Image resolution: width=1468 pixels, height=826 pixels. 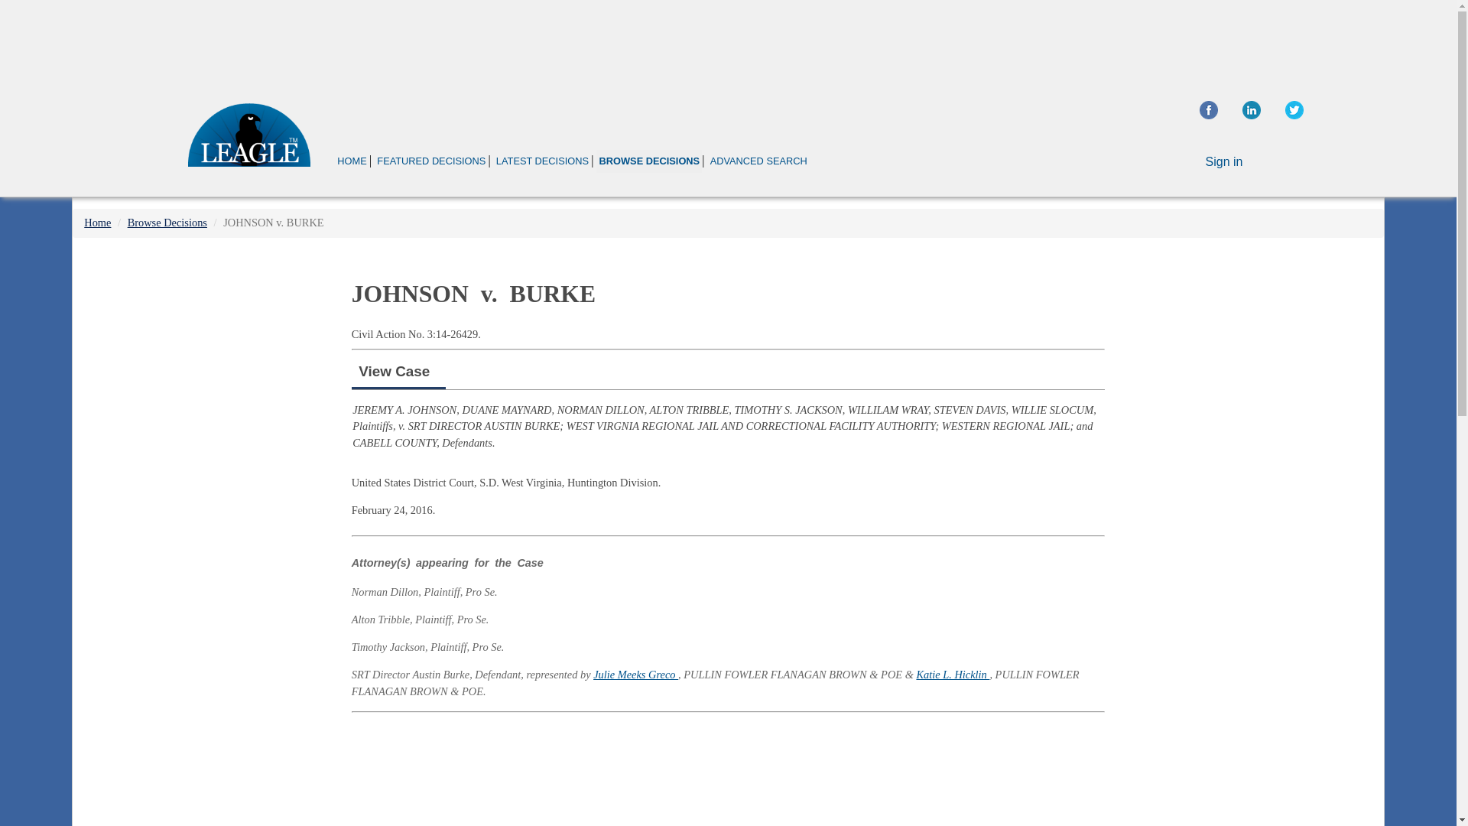 What do you see at coordinates (352, 161) in the screenshot?
I see `HOME` at bounding box center [352, 161].